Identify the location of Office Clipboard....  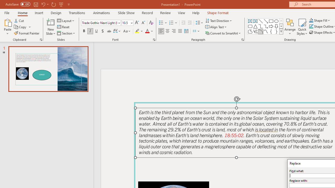
(41, 40).